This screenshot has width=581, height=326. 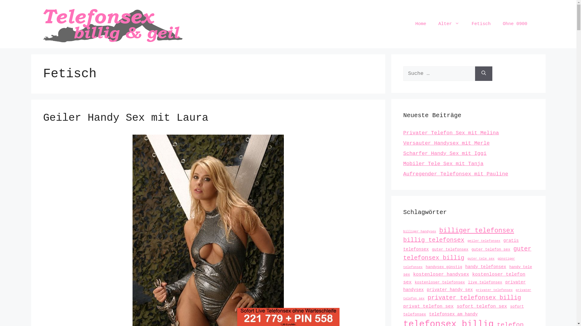 What do you see at coordinates (456, 174) in the screenshot?
I see `Aufregender Telefonsex mit Pauline` at bounding box center [456, 174].